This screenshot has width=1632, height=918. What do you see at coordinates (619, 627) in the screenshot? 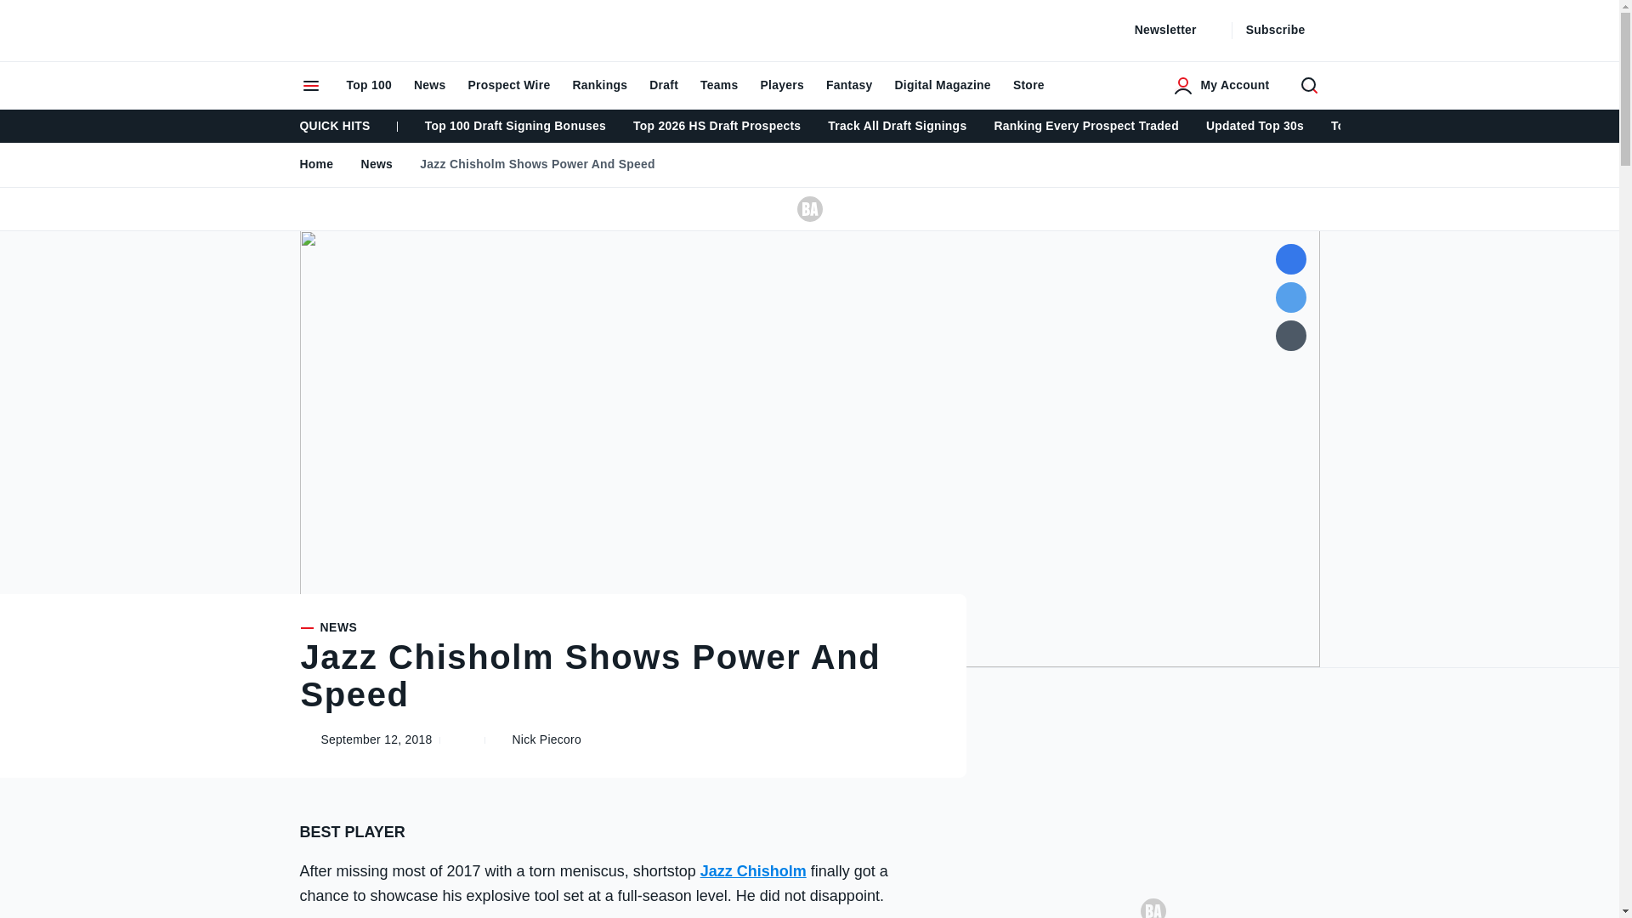
I see `Newsletter` at bounding box center [619, 627].